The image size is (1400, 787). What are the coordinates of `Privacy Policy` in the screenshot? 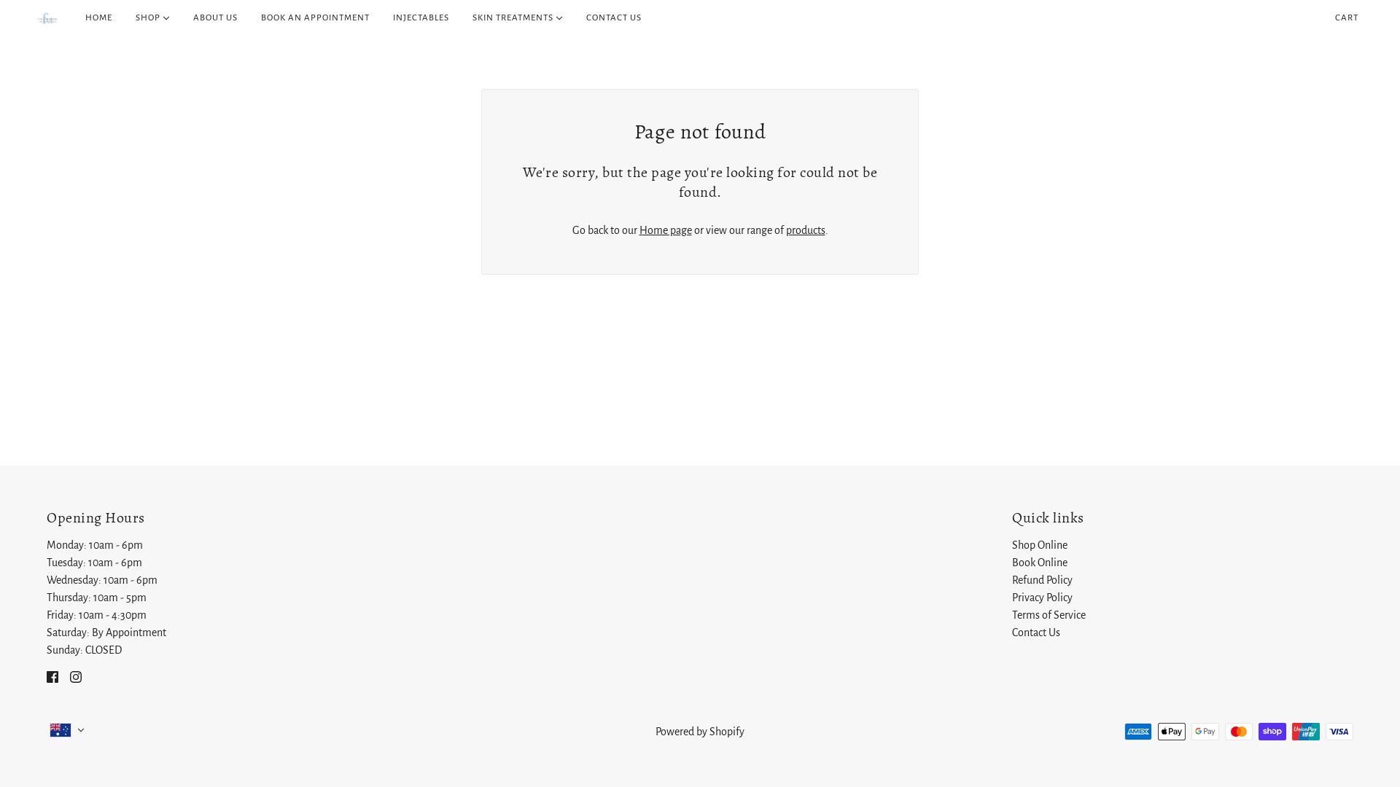 It's located at (1043, 598).